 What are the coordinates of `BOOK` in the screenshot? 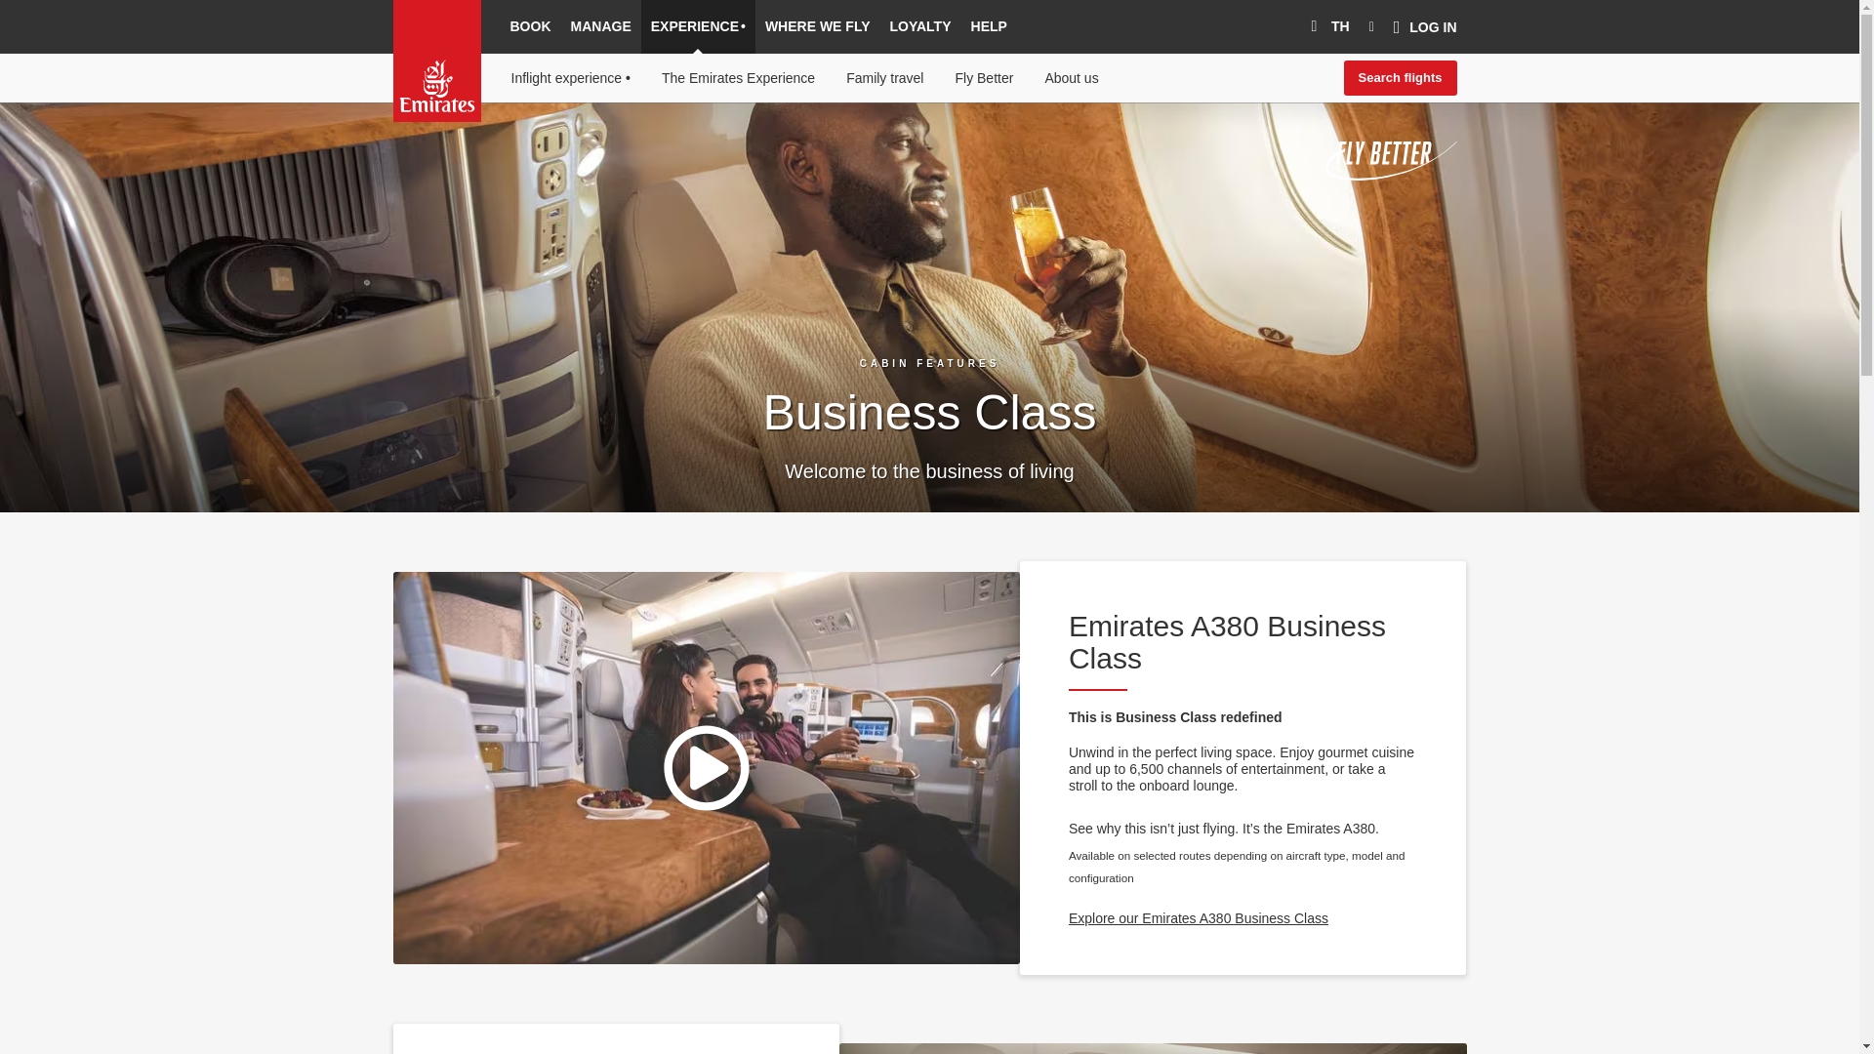 It's located at (530, 27).